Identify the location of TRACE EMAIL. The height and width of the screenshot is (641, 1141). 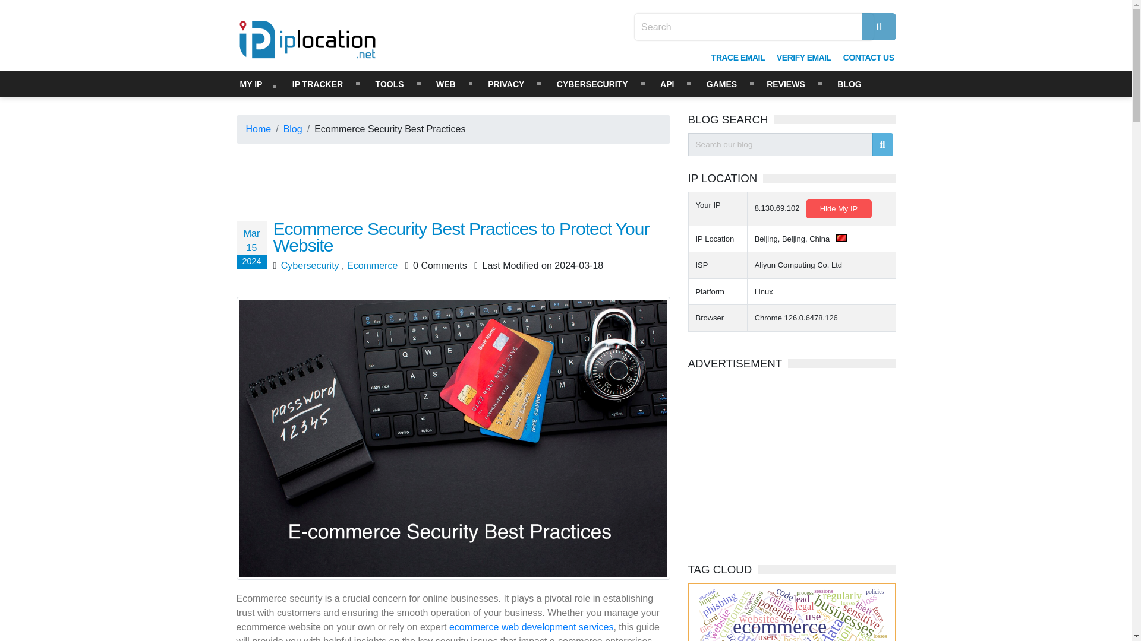
(738, 57).